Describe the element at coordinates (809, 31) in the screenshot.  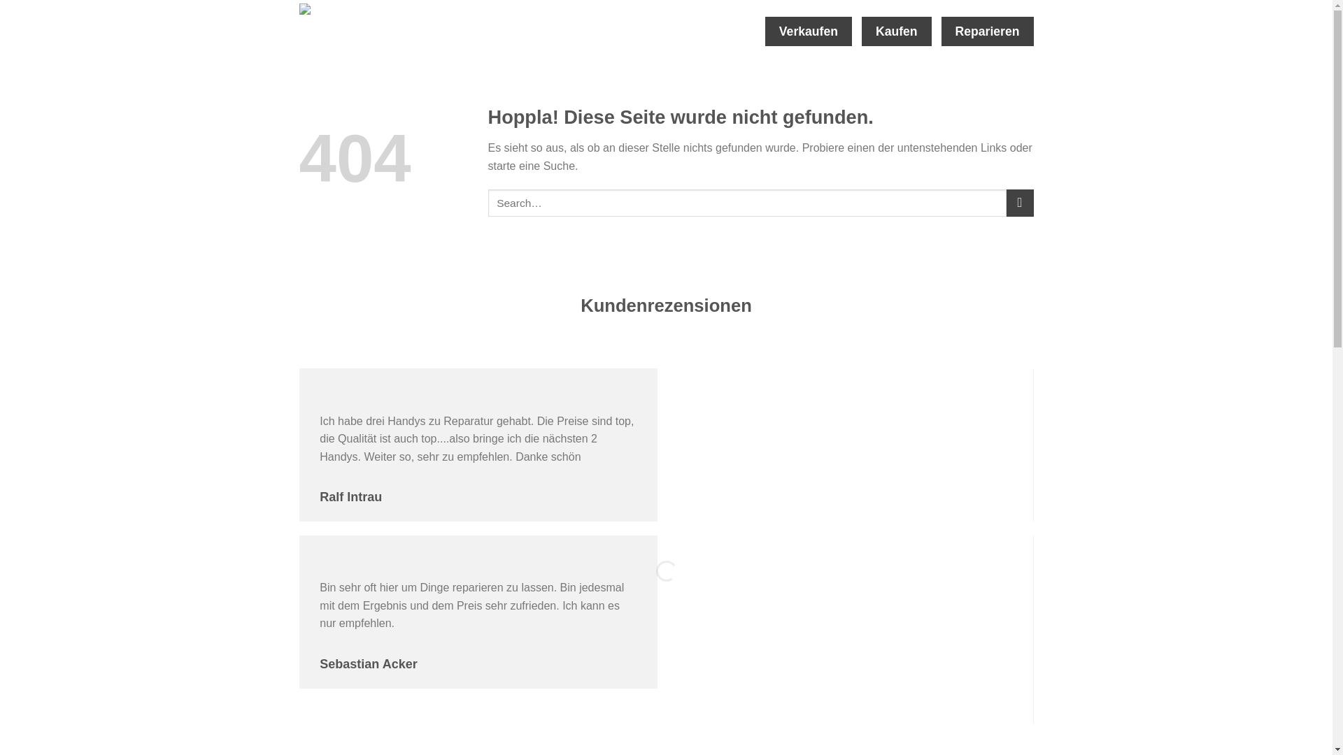
I see `Verkaufen` at that location.